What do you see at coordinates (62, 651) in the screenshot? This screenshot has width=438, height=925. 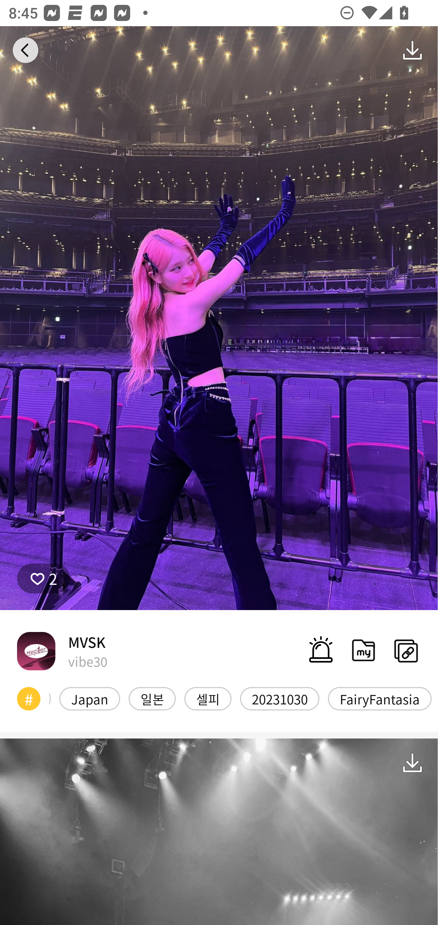 I see `MVSK vibe30` at bounding box center [62, 651].